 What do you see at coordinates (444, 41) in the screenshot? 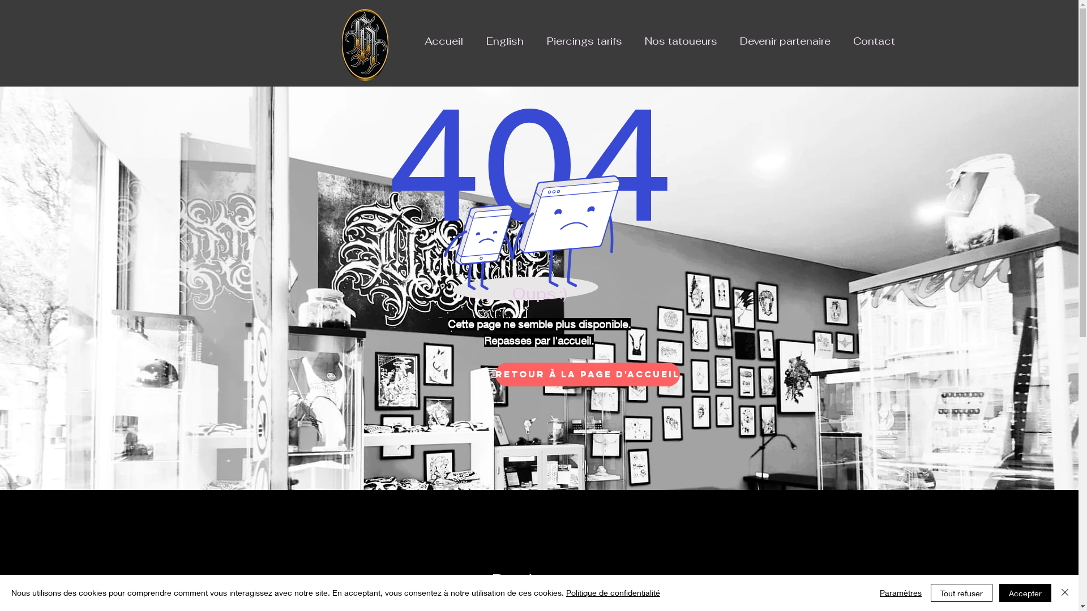
I see `Accueil` at bounding box center [444, 41].